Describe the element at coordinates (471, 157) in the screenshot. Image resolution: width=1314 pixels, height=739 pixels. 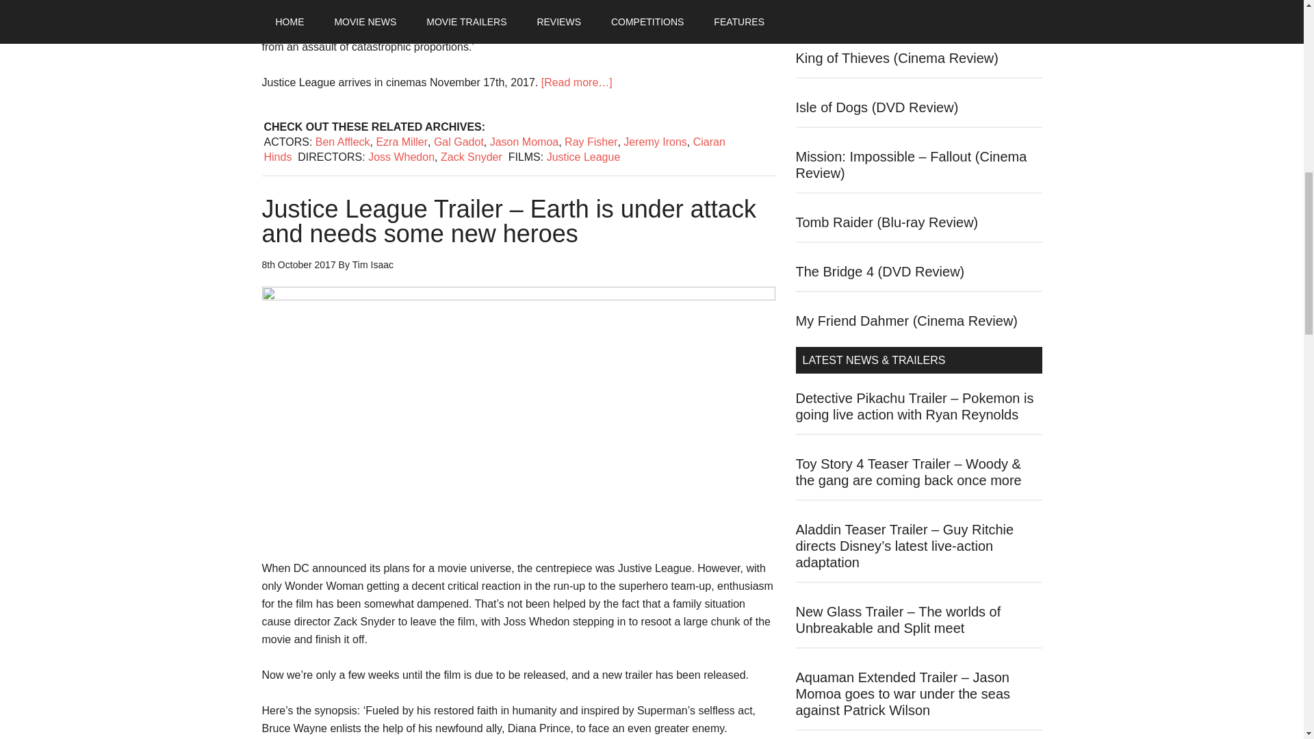
I see `Zack Snyder` at that location.